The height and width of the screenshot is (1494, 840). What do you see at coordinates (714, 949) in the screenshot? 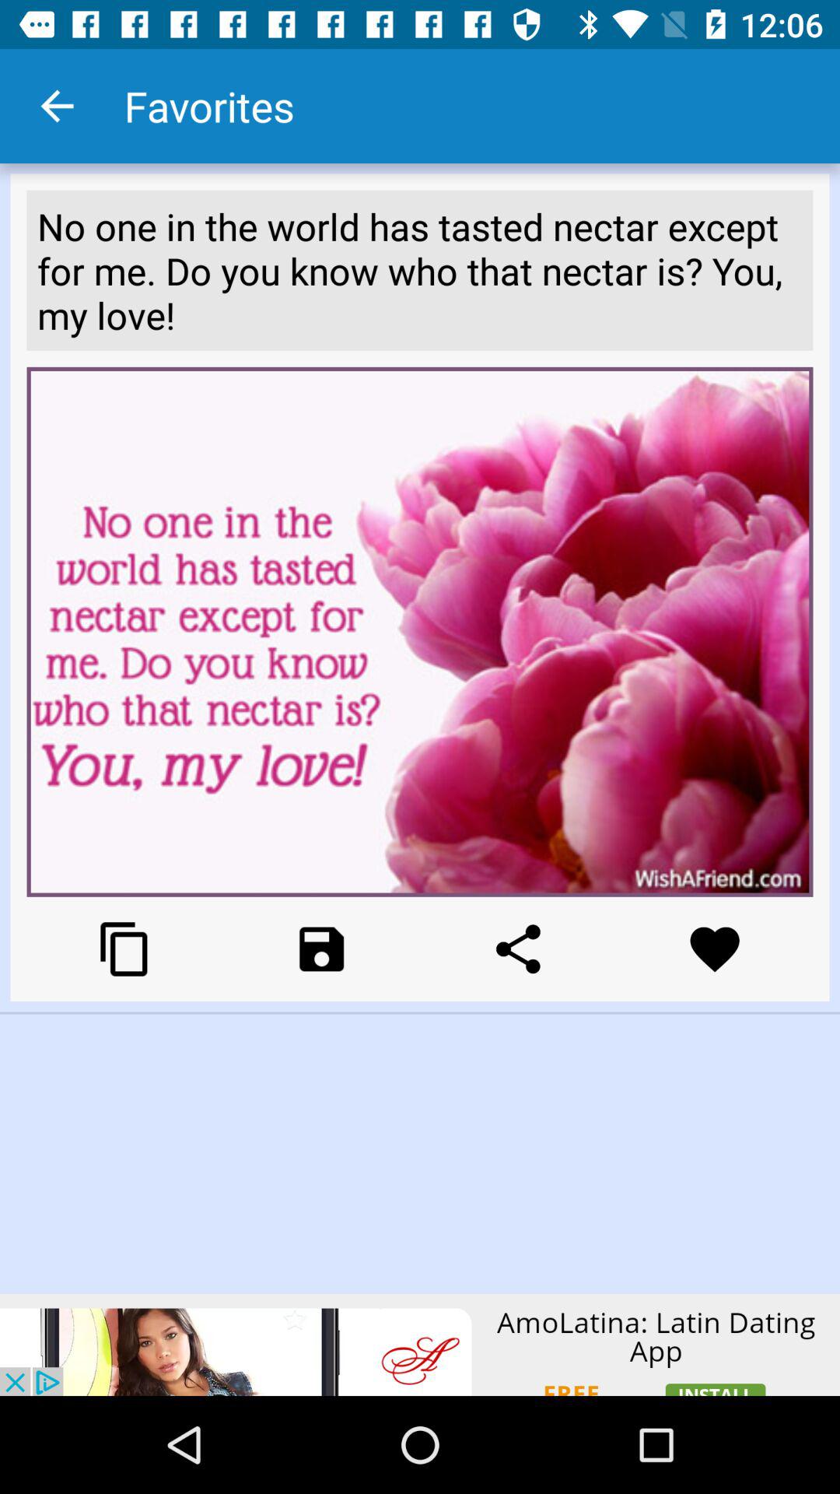
I see `heart emoji` at bounding box center [714, 949].